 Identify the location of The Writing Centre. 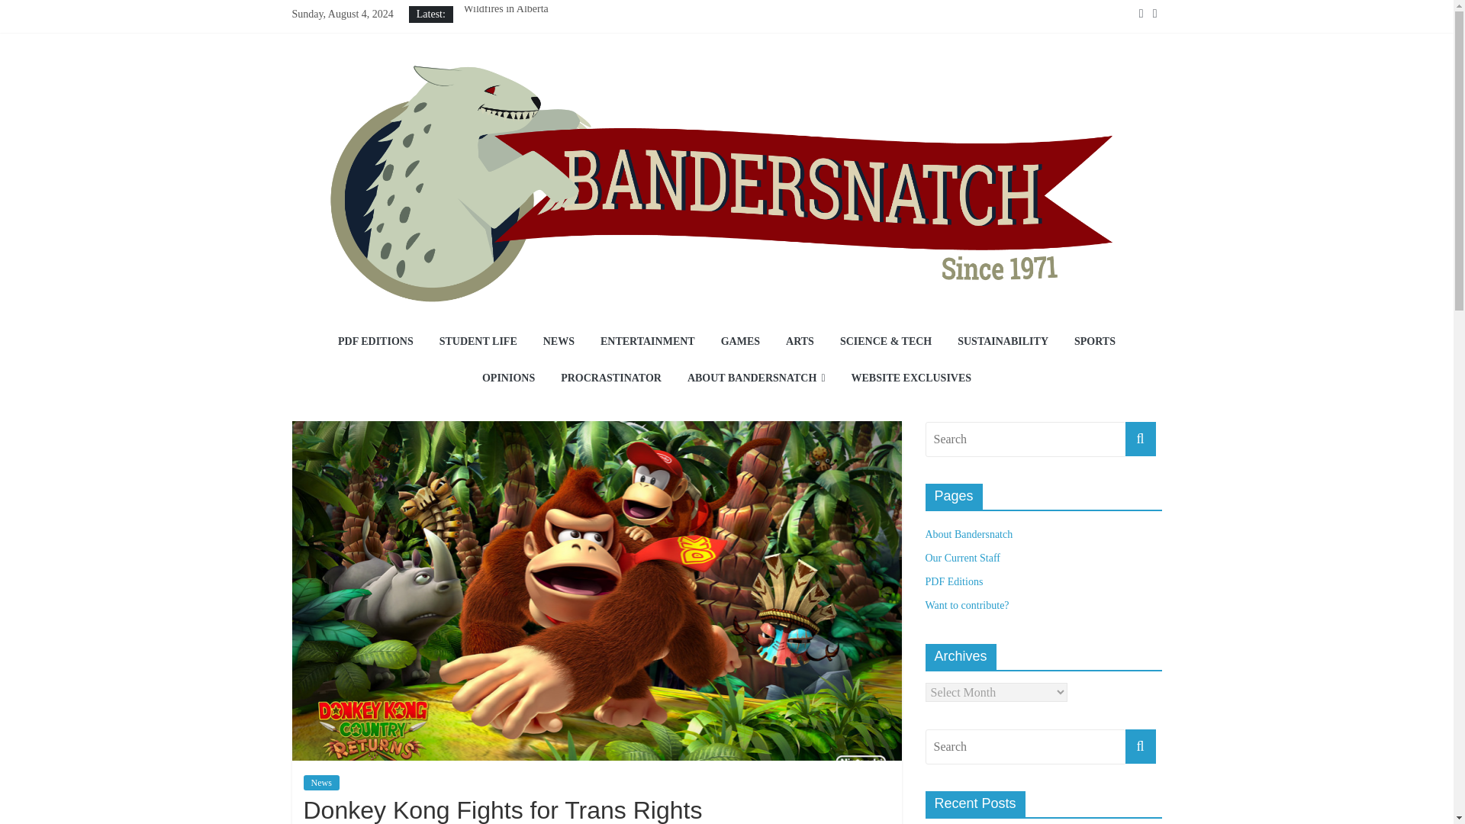
(504, 41).